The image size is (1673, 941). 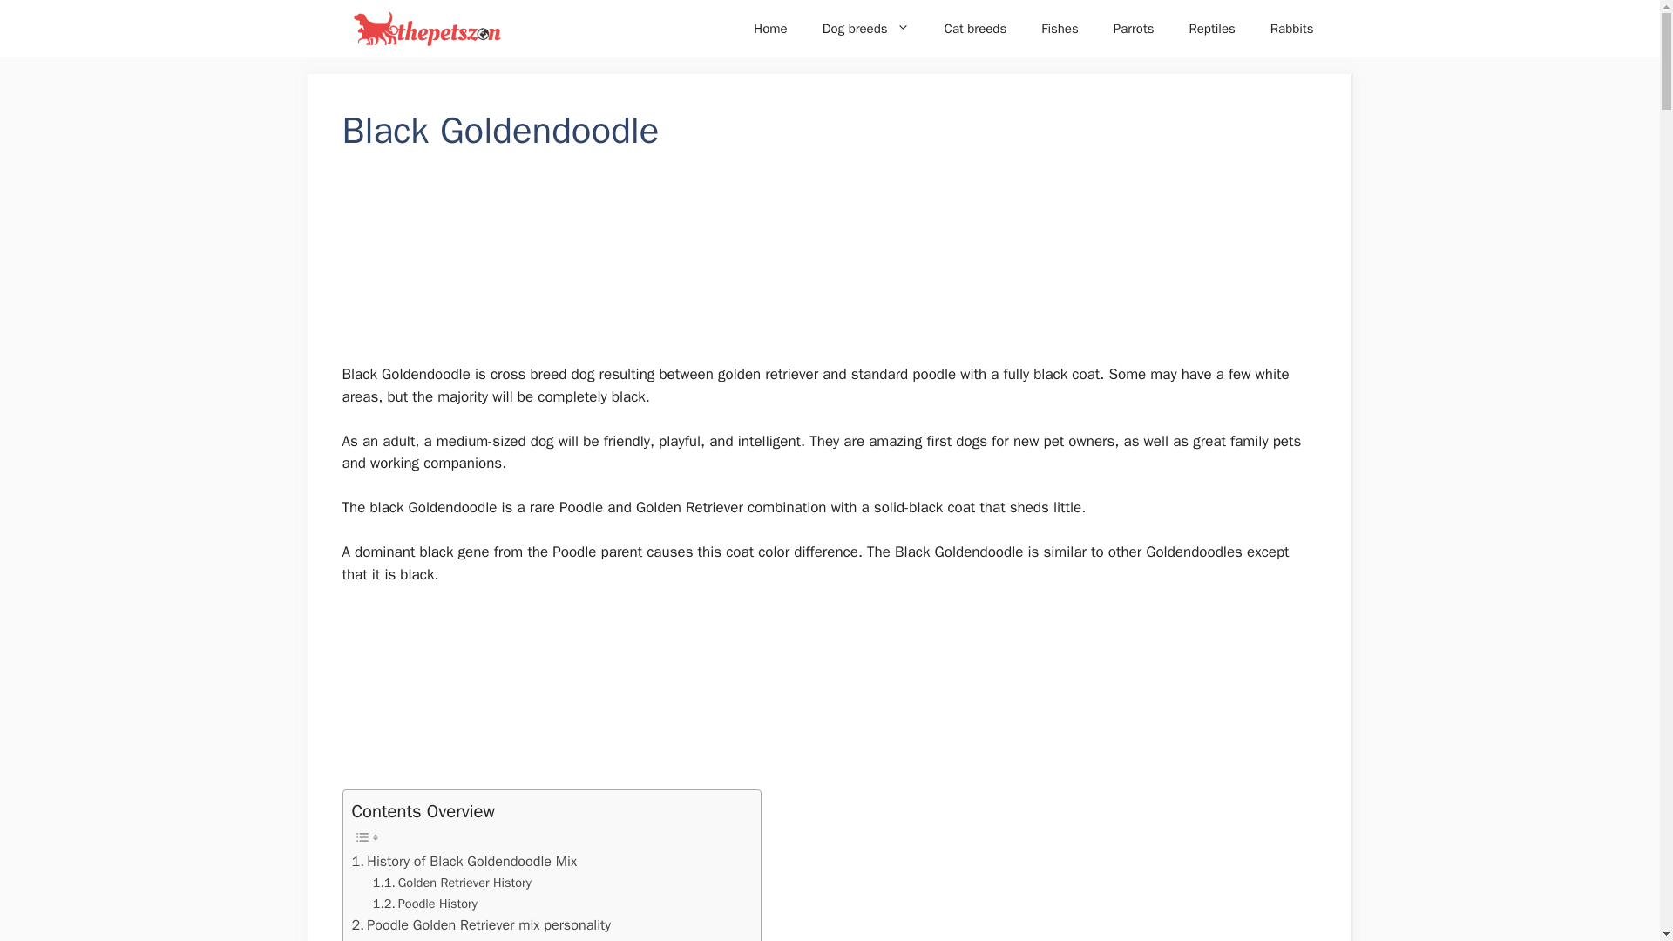 I want to click on Parrots, so click(x=1134, y=28).